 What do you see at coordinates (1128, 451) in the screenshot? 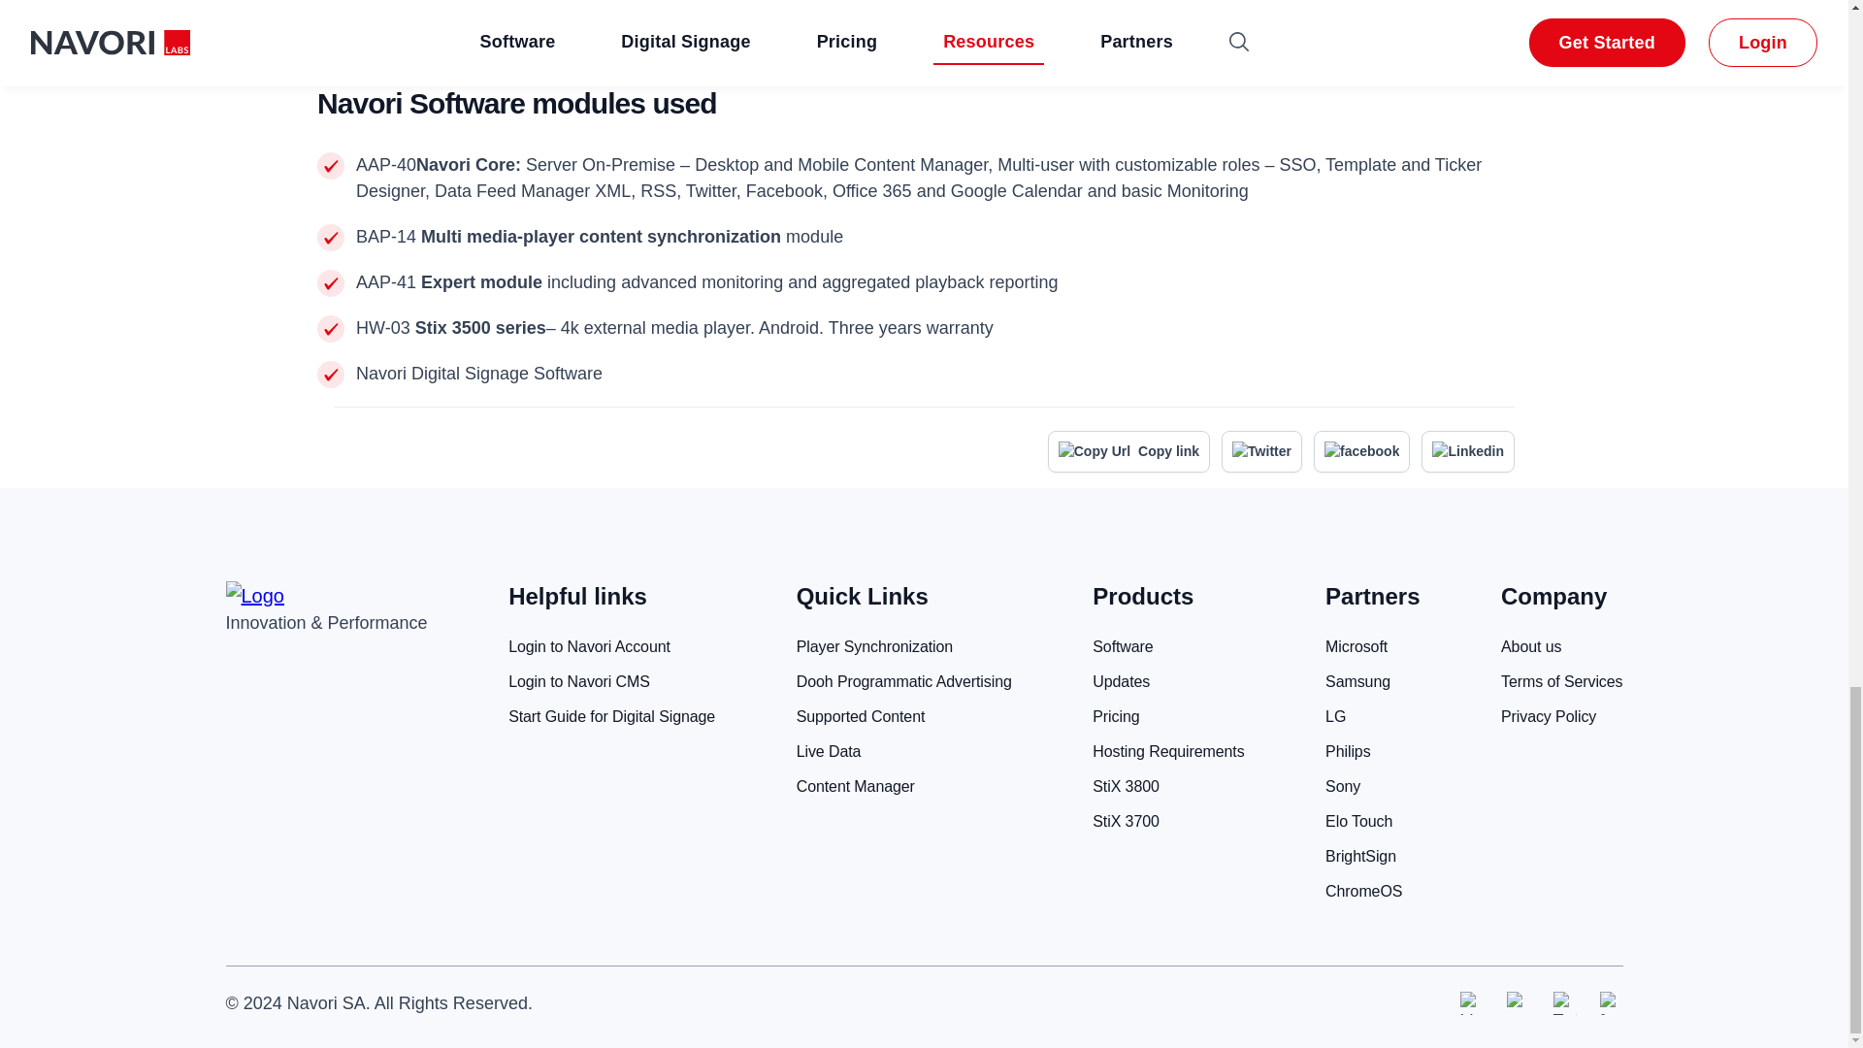
I see `copy page url` at bounding box center [1128, 451].